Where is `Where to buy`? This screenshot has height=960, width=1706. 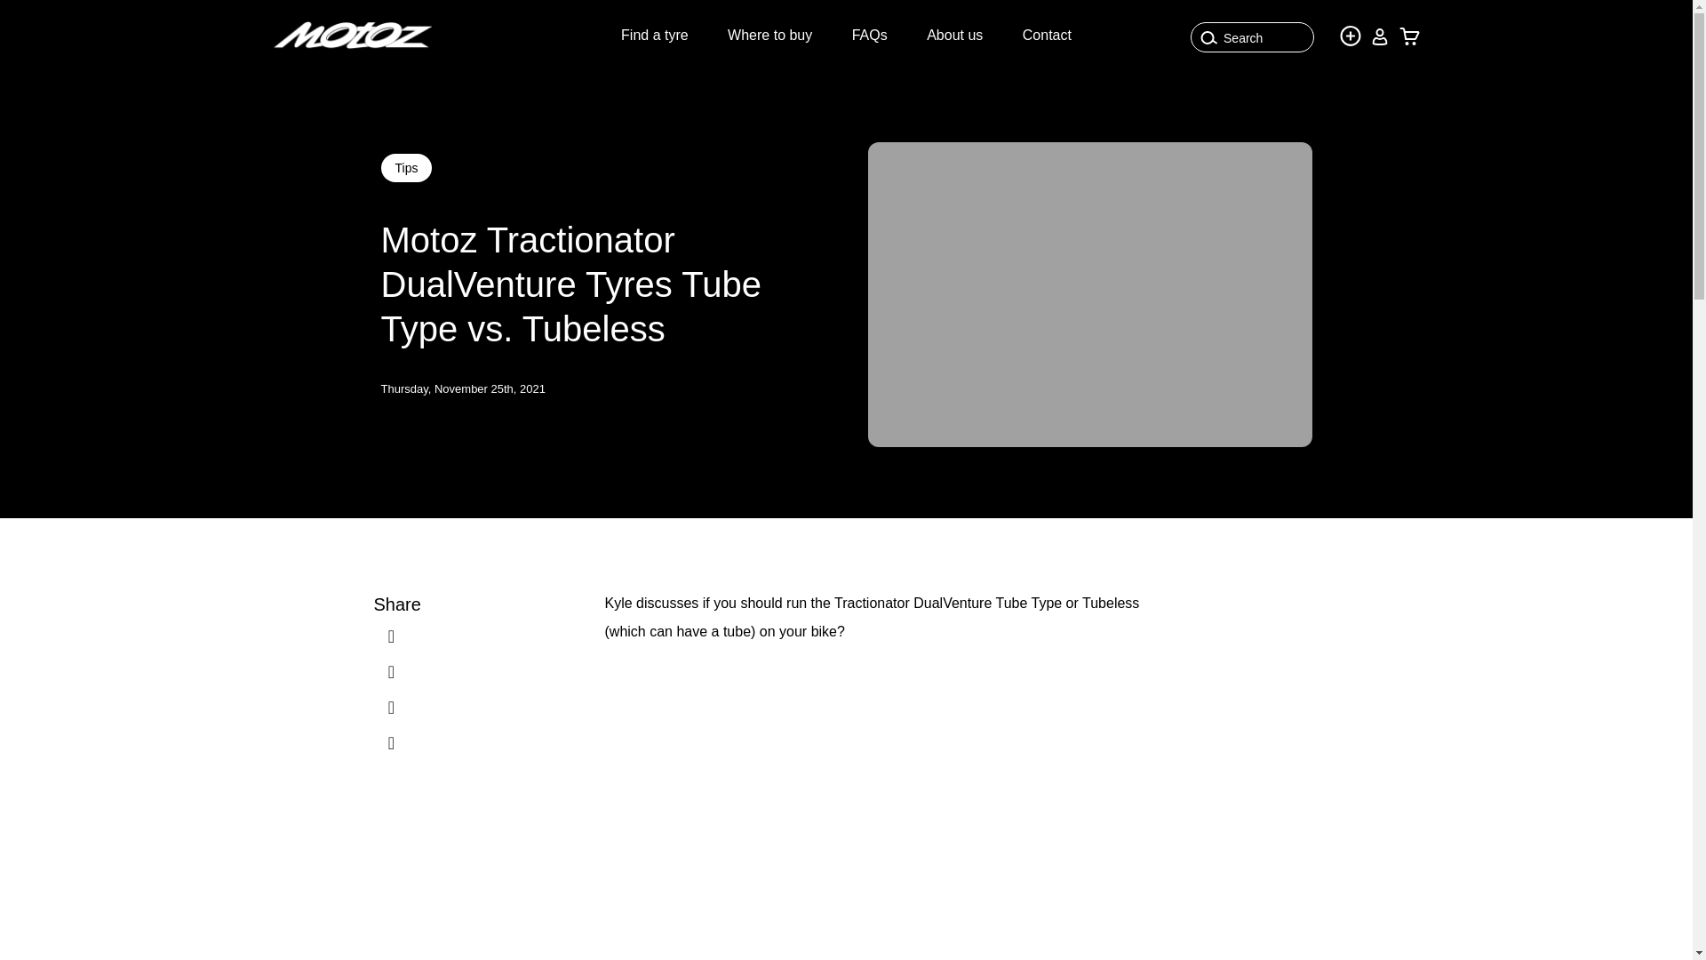 Where to buy is located at coordinates (769, 36).